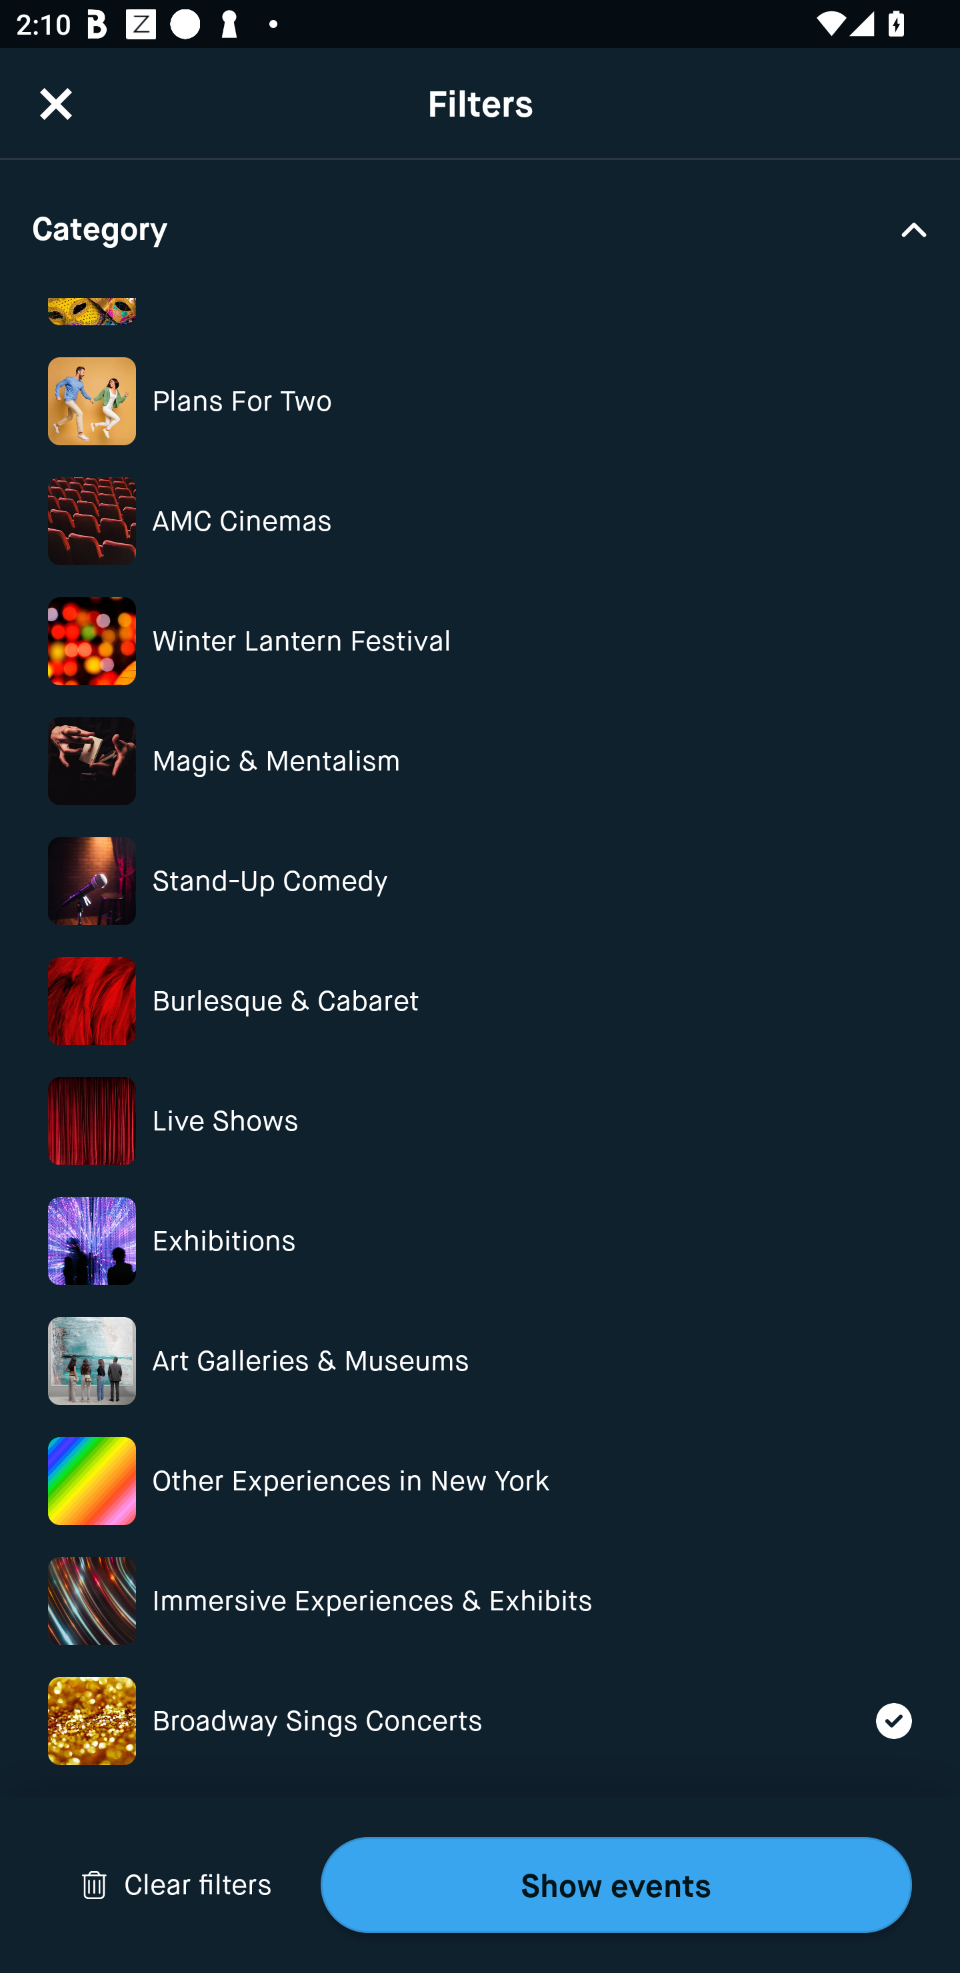 This screenshot has height=1973, width=960. Describe the element at coordinates (480, 641) in the screenshot. I see `Category Image Winter Lantern Festival` at that location.